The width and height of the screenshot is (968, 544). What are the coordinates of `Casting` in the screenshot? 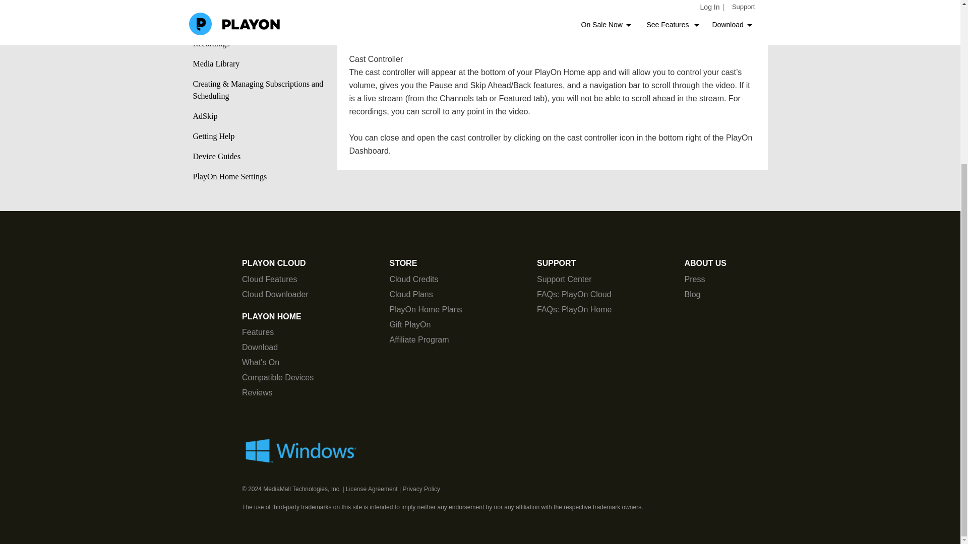 It's located at (258, 23).